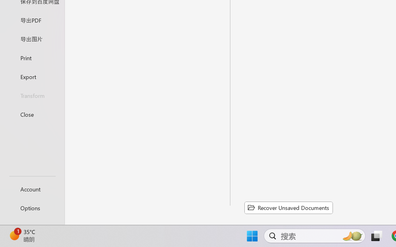 This screenshot has height=247, width=396. I want to click on Recover Unsaved Documents, so click(288, 207).